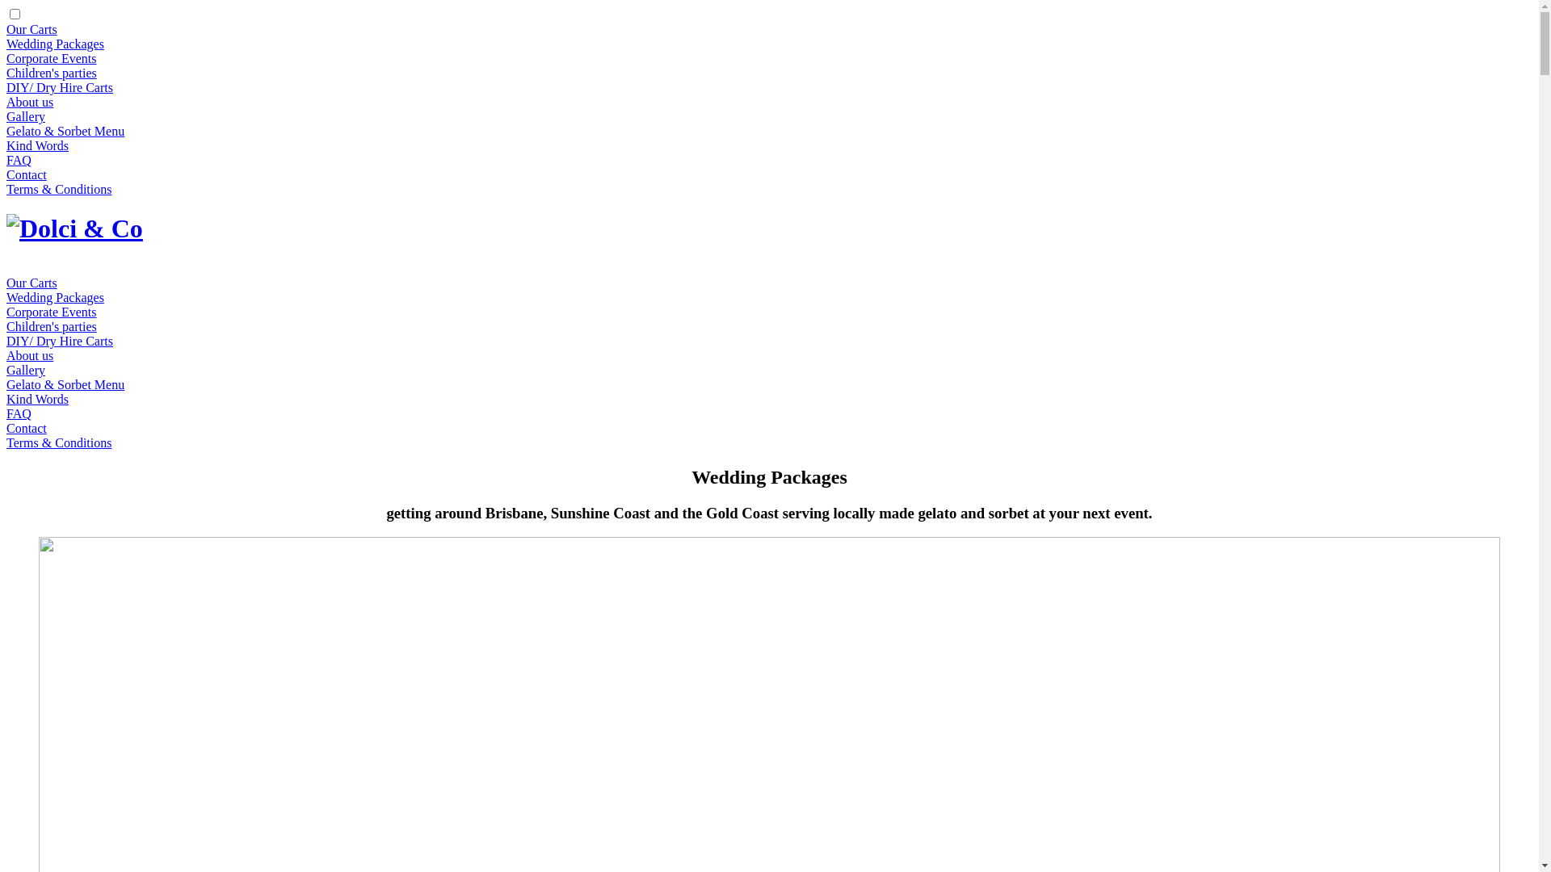 The height and width of the screenshot is (872, 1551). What do you see at coordinates (26, 116) in the screenshot?
I see `Gallery` at bounding box center [26, 116].